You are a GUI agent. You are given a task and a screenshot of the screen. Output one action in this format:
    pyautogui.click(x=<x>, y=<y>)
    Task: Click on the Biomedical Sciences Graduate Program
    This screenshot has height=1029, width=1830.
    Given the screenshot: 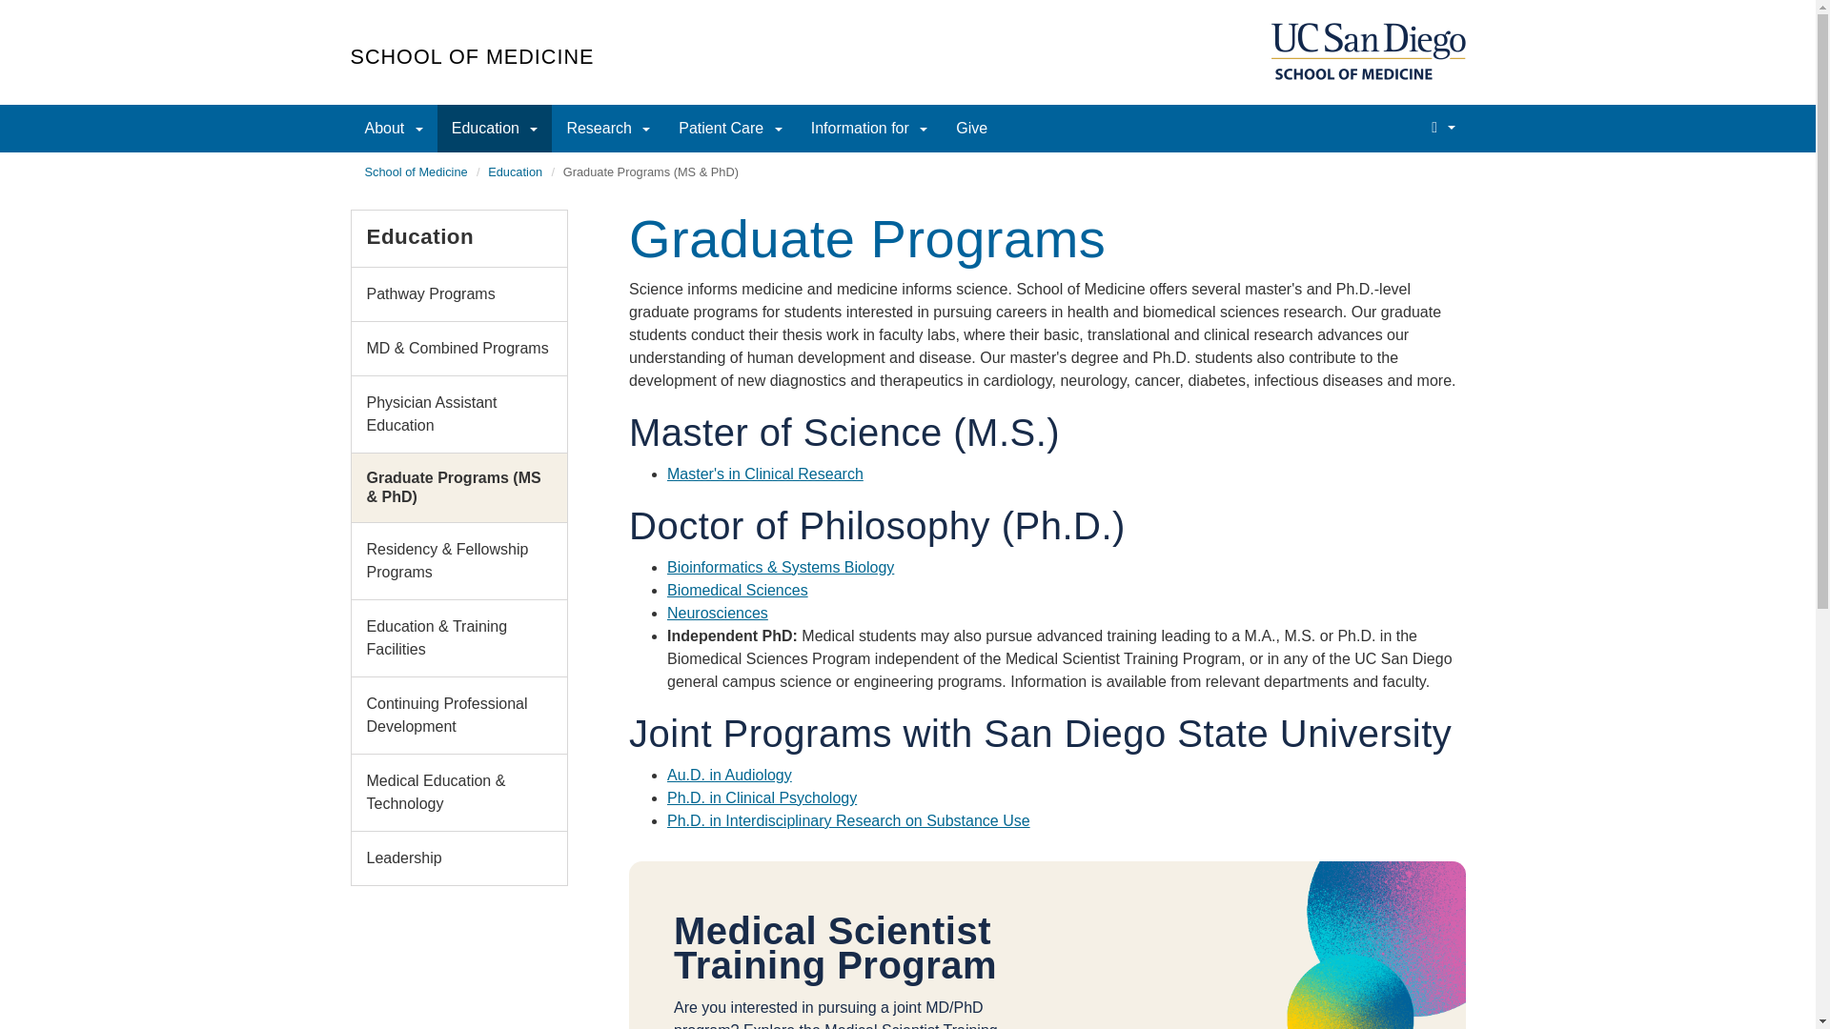 What is the action you would take?
    pyautogui.click(x=738, y=590)
    